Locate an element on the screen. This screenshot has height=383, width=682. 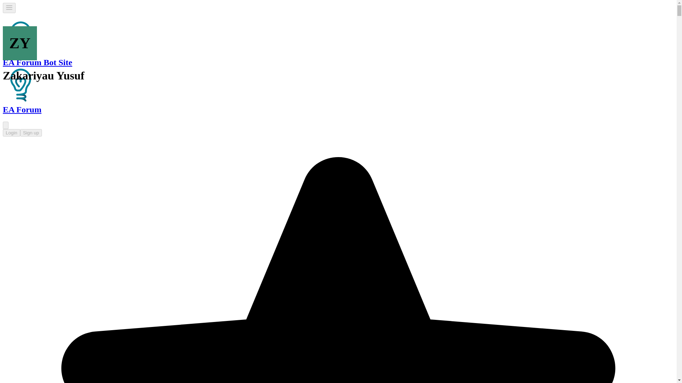
EA Forum Bot Site is located at coordinates (20, 38).